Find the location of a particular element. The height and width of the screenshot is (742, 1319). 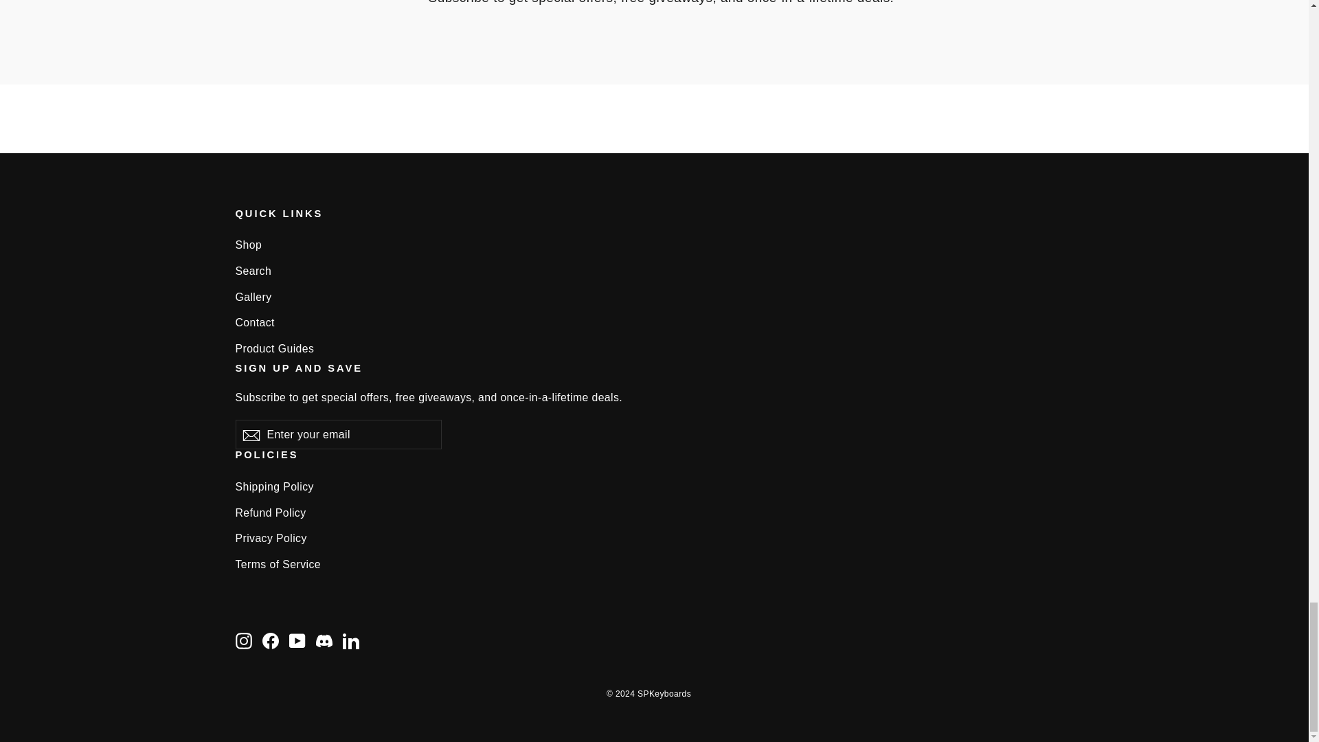

SPKeyboards on YouTube is located at coordinates (297, 640).